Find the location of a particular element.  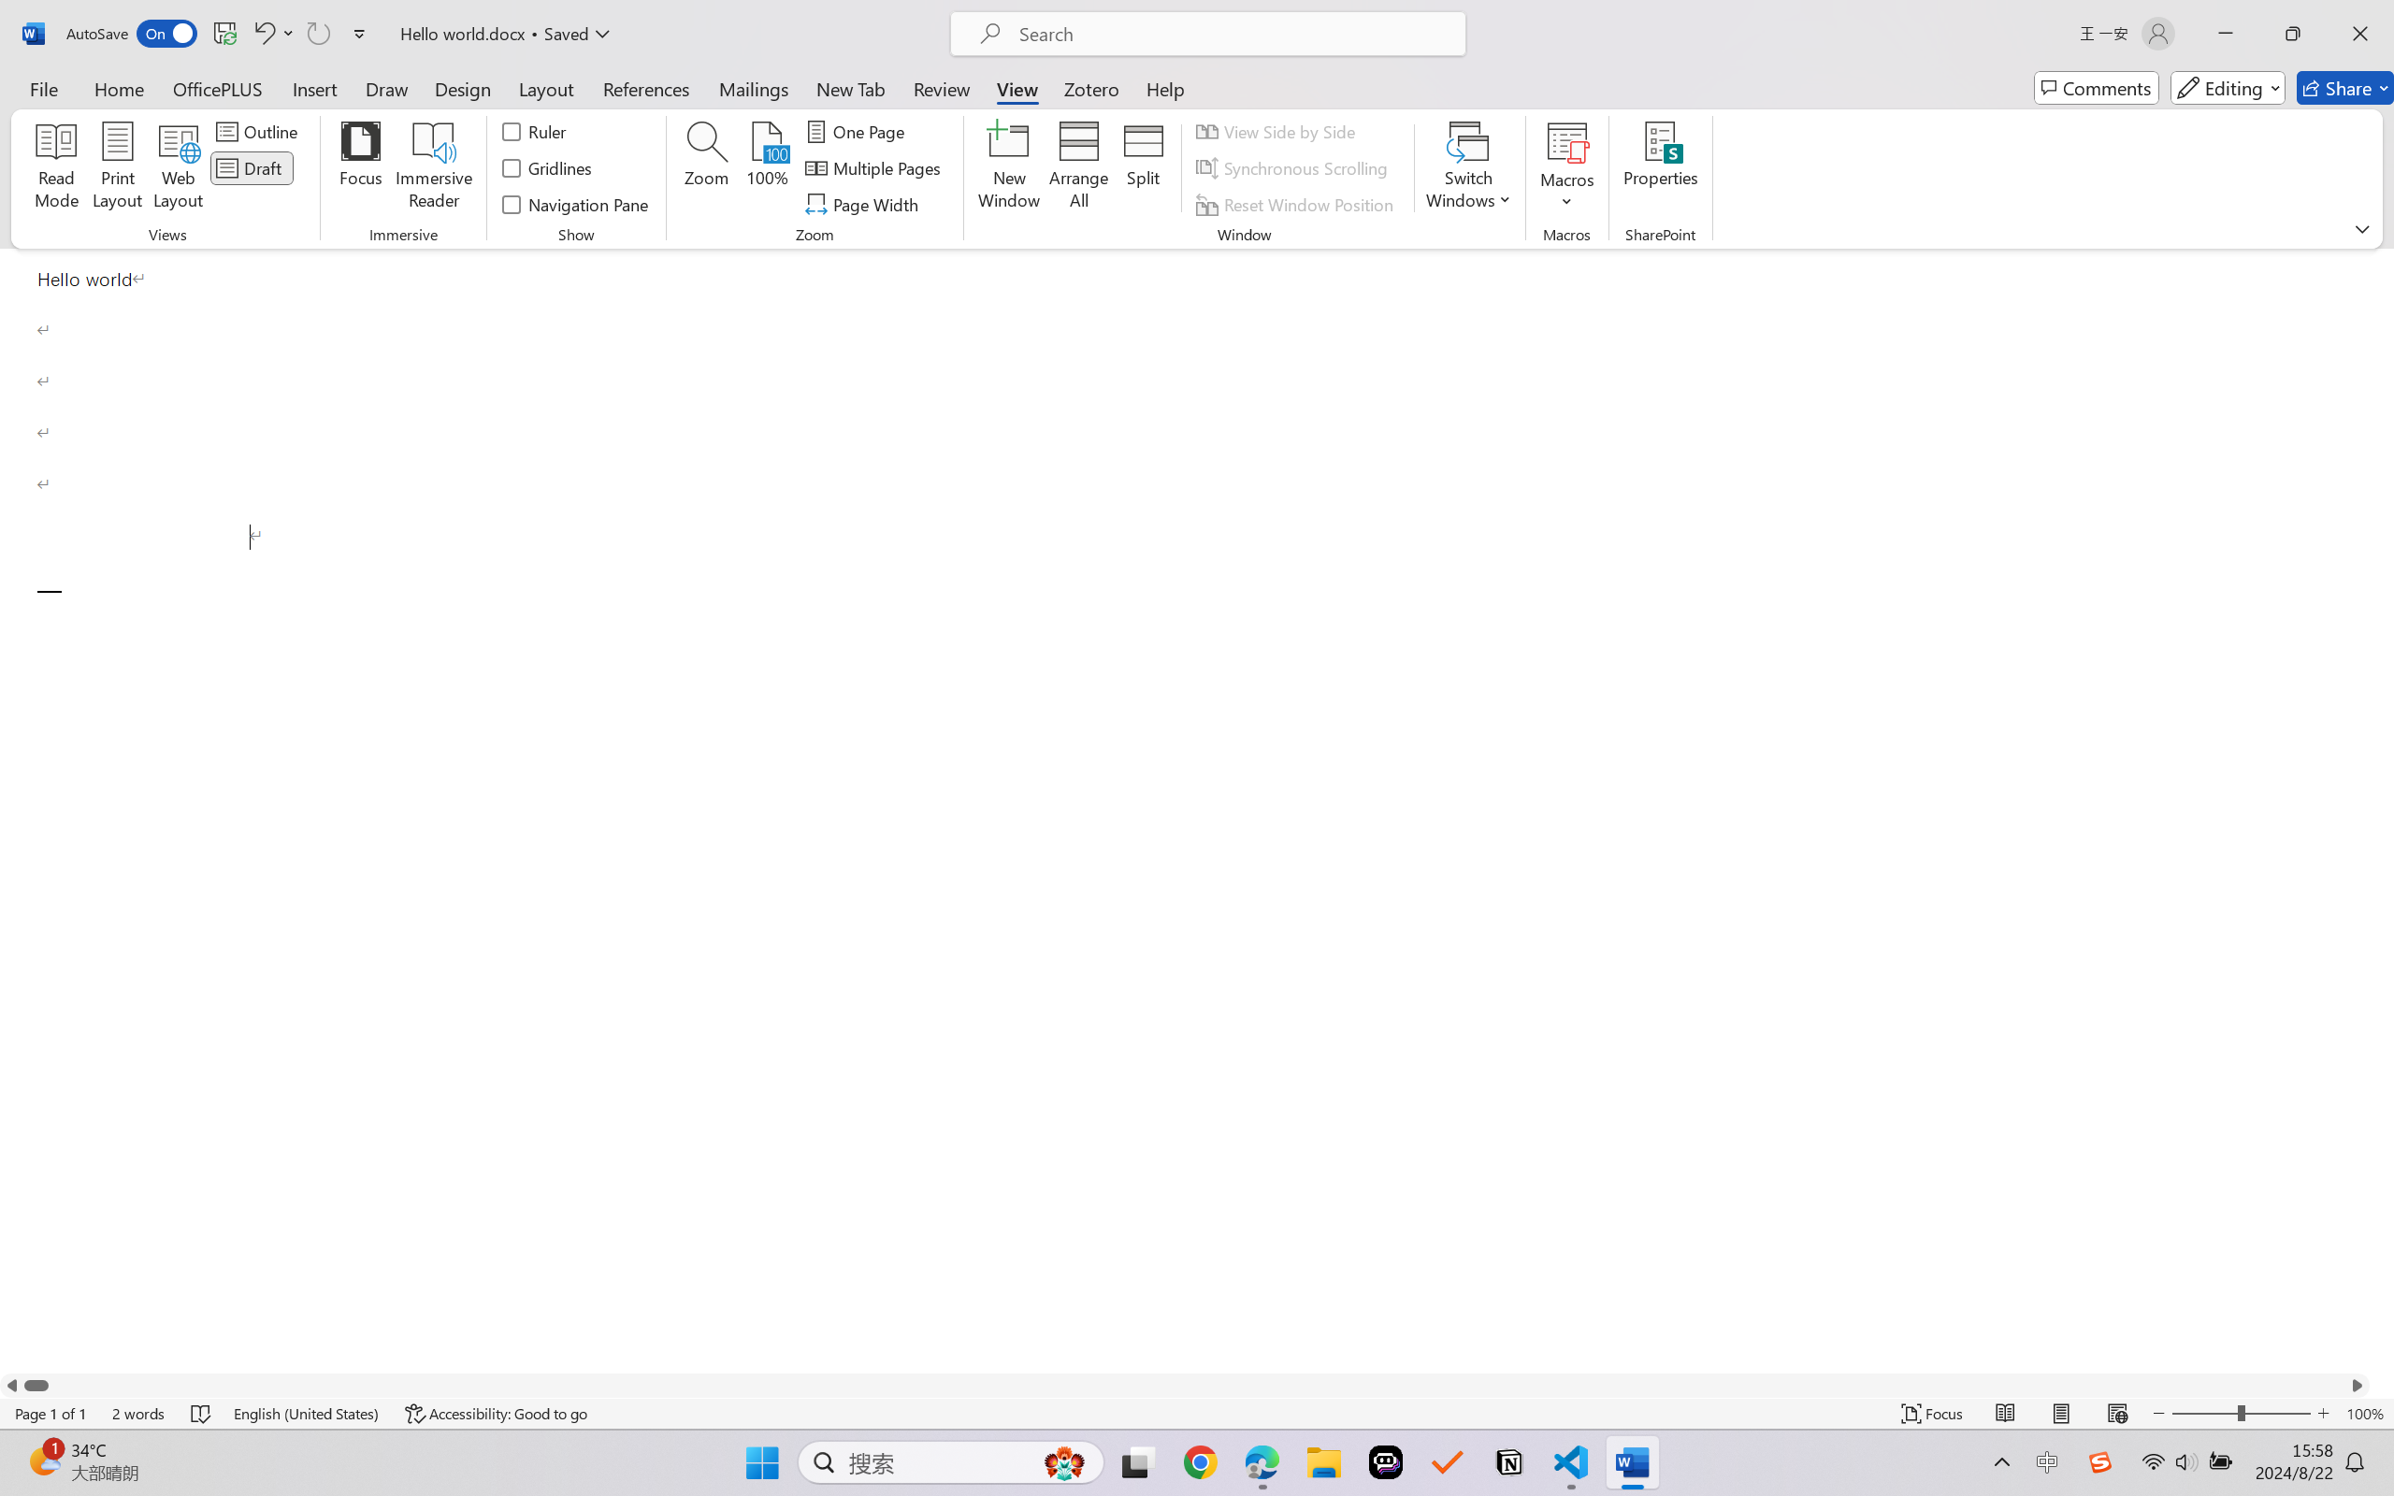

Outline is located at coordinates (260, 131).